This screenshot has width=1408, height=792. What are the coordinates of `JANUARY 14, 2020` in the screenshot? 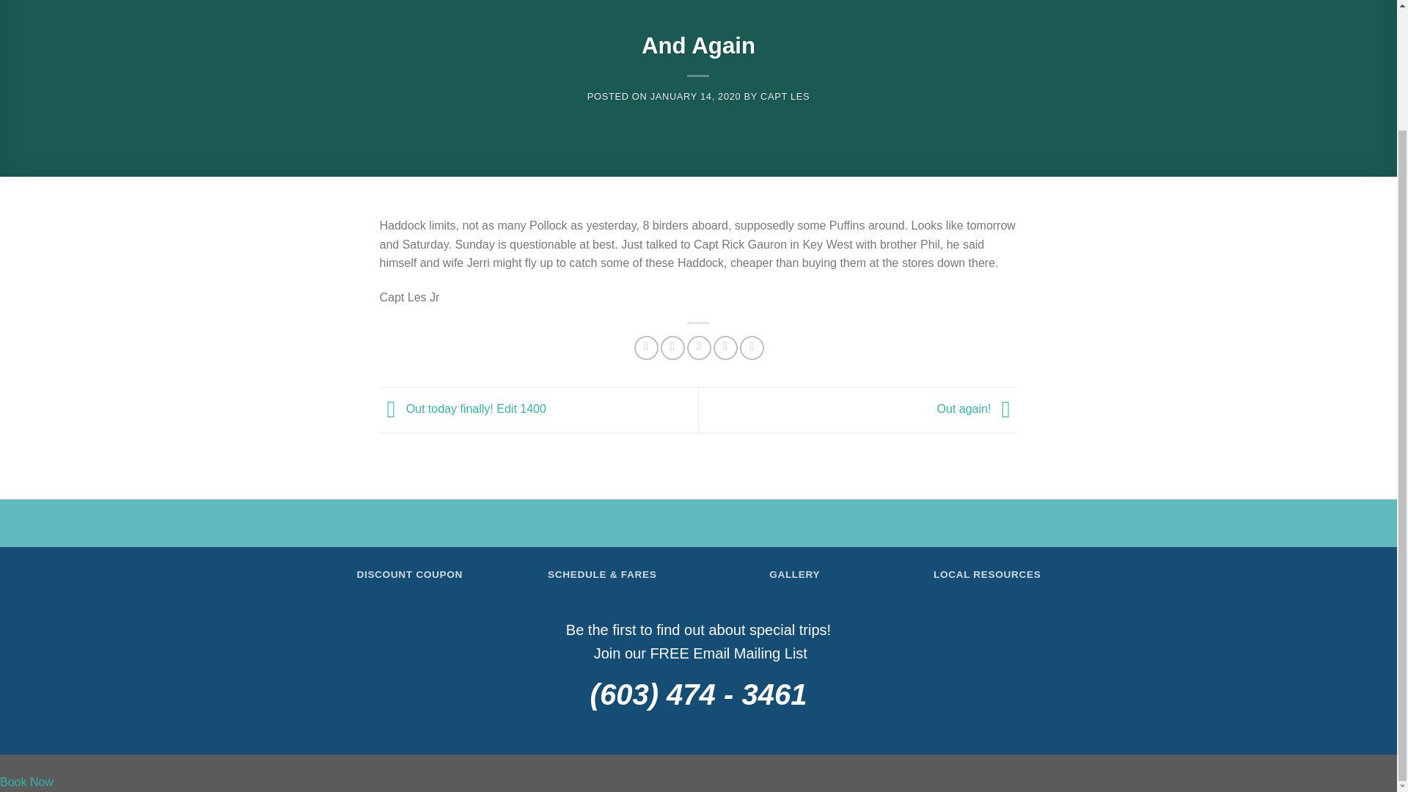 It's located at (696, 95).